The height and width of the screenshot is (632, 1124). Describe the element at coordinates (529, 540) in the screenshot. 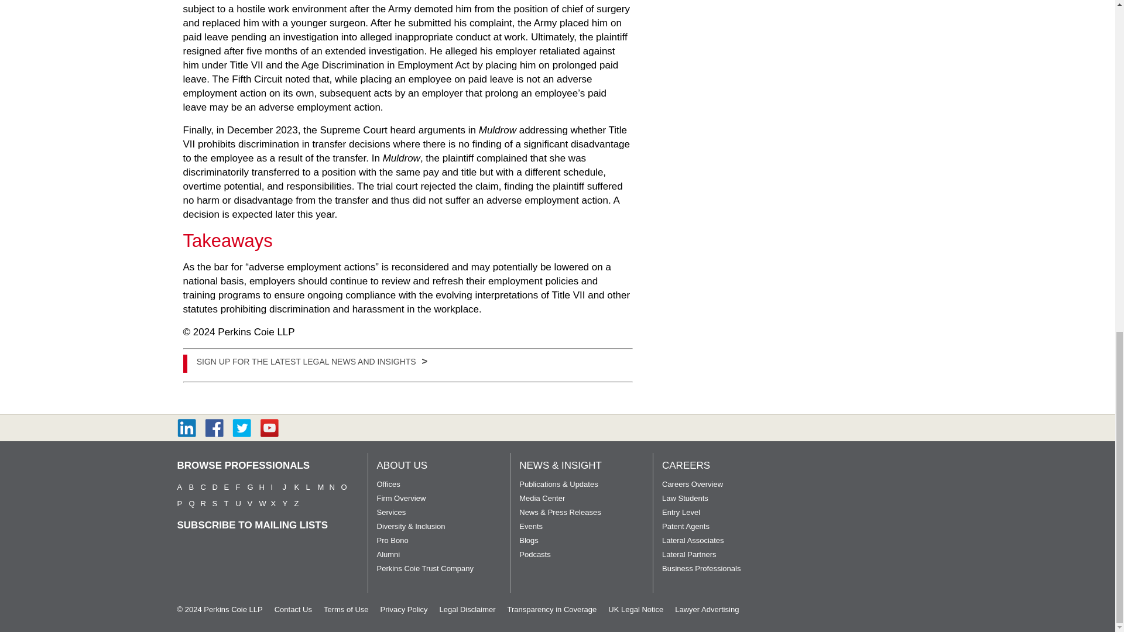

I see `Blogs` at that location.